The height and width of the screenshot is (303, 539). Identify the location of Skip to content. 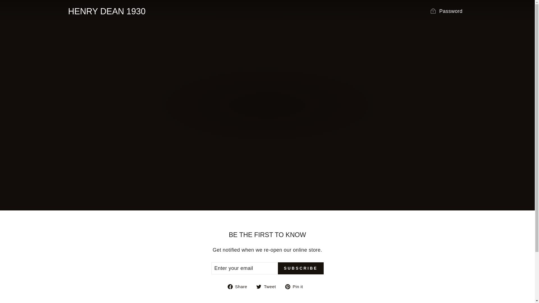
(268, 286).